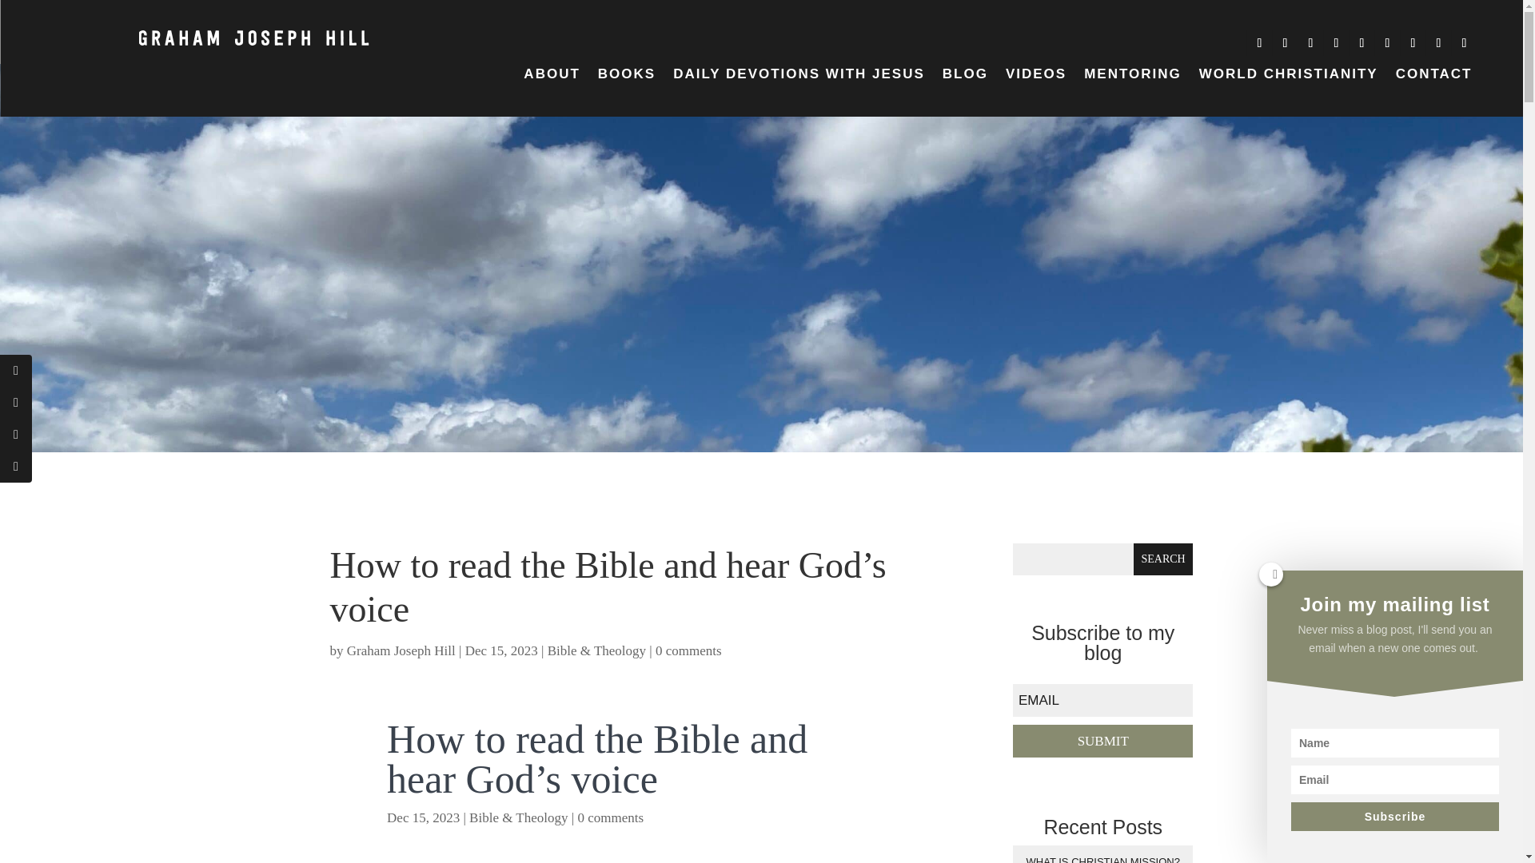 The height and width of the screenshot is (863, 1535). I want to click on Graham Joseph Hill, so click(401, 650).